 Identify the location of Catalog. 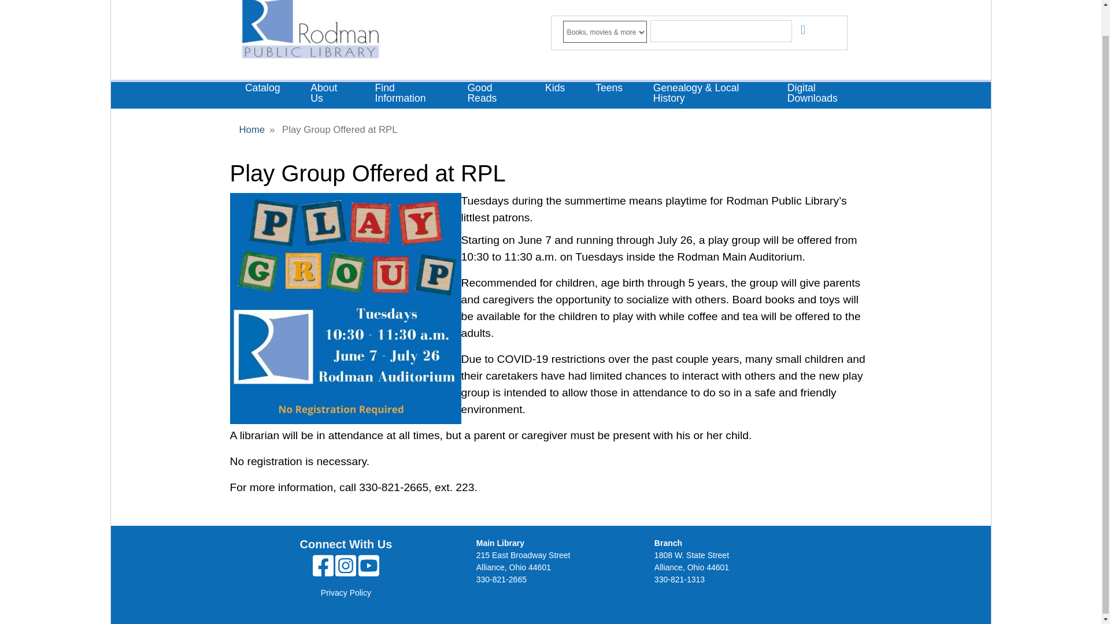
(262, 89).